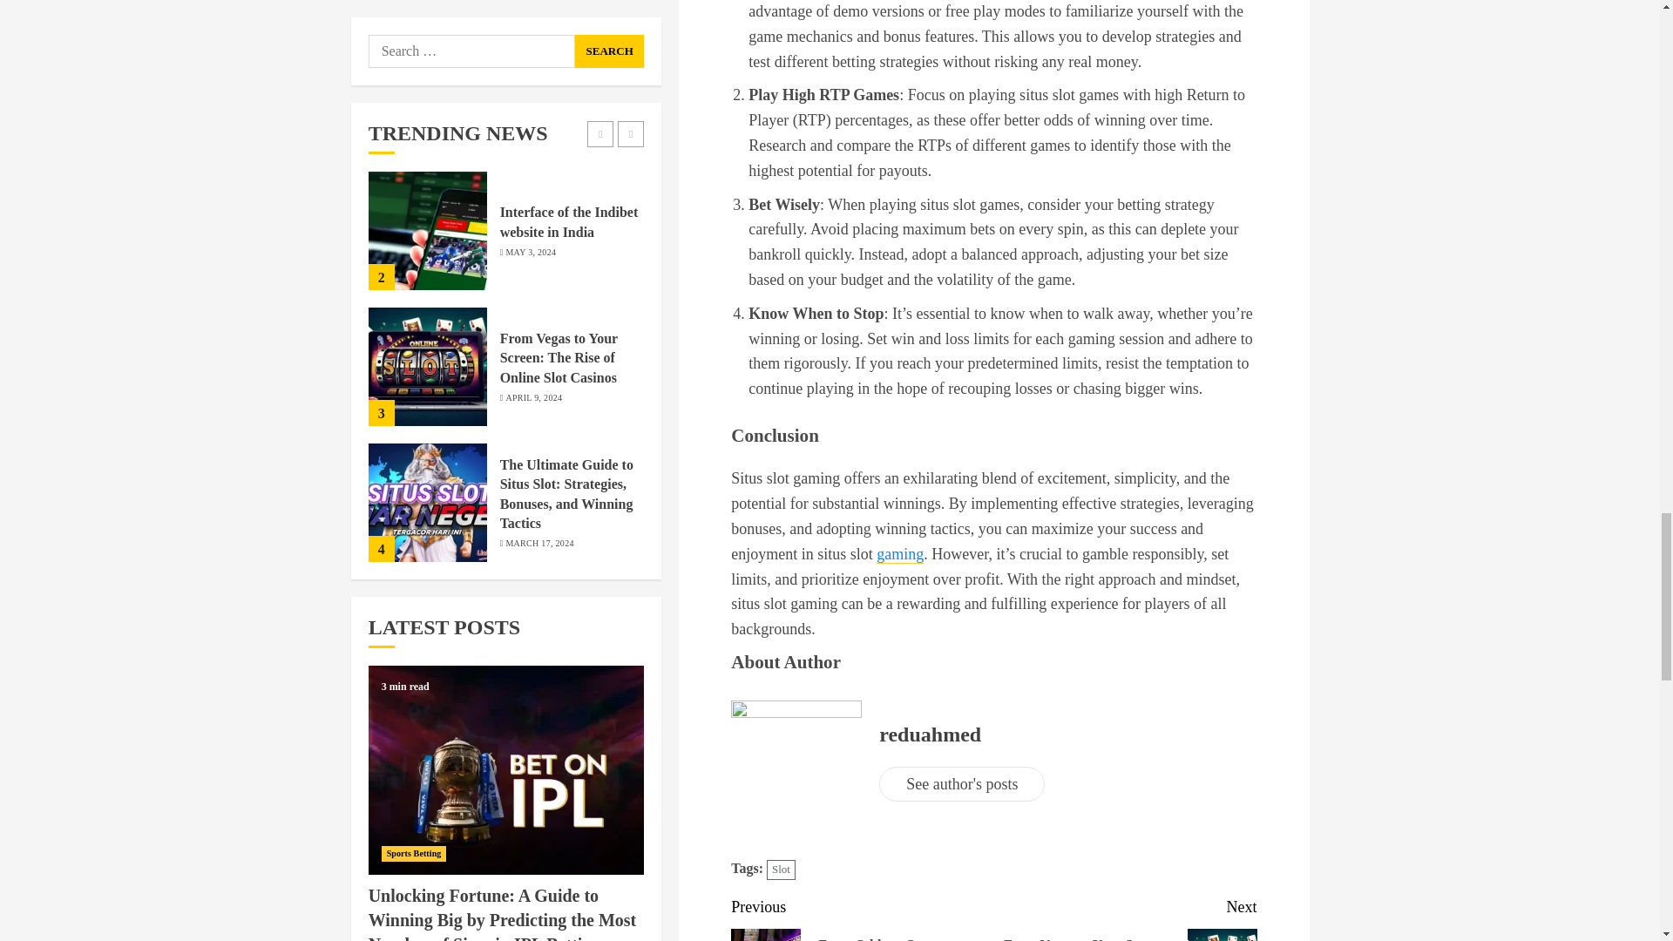 The height and width of the screenshot is (941, 1673). Describe the element at coordinates (781, 870) in the screenshot. I see `Slot` at that location.